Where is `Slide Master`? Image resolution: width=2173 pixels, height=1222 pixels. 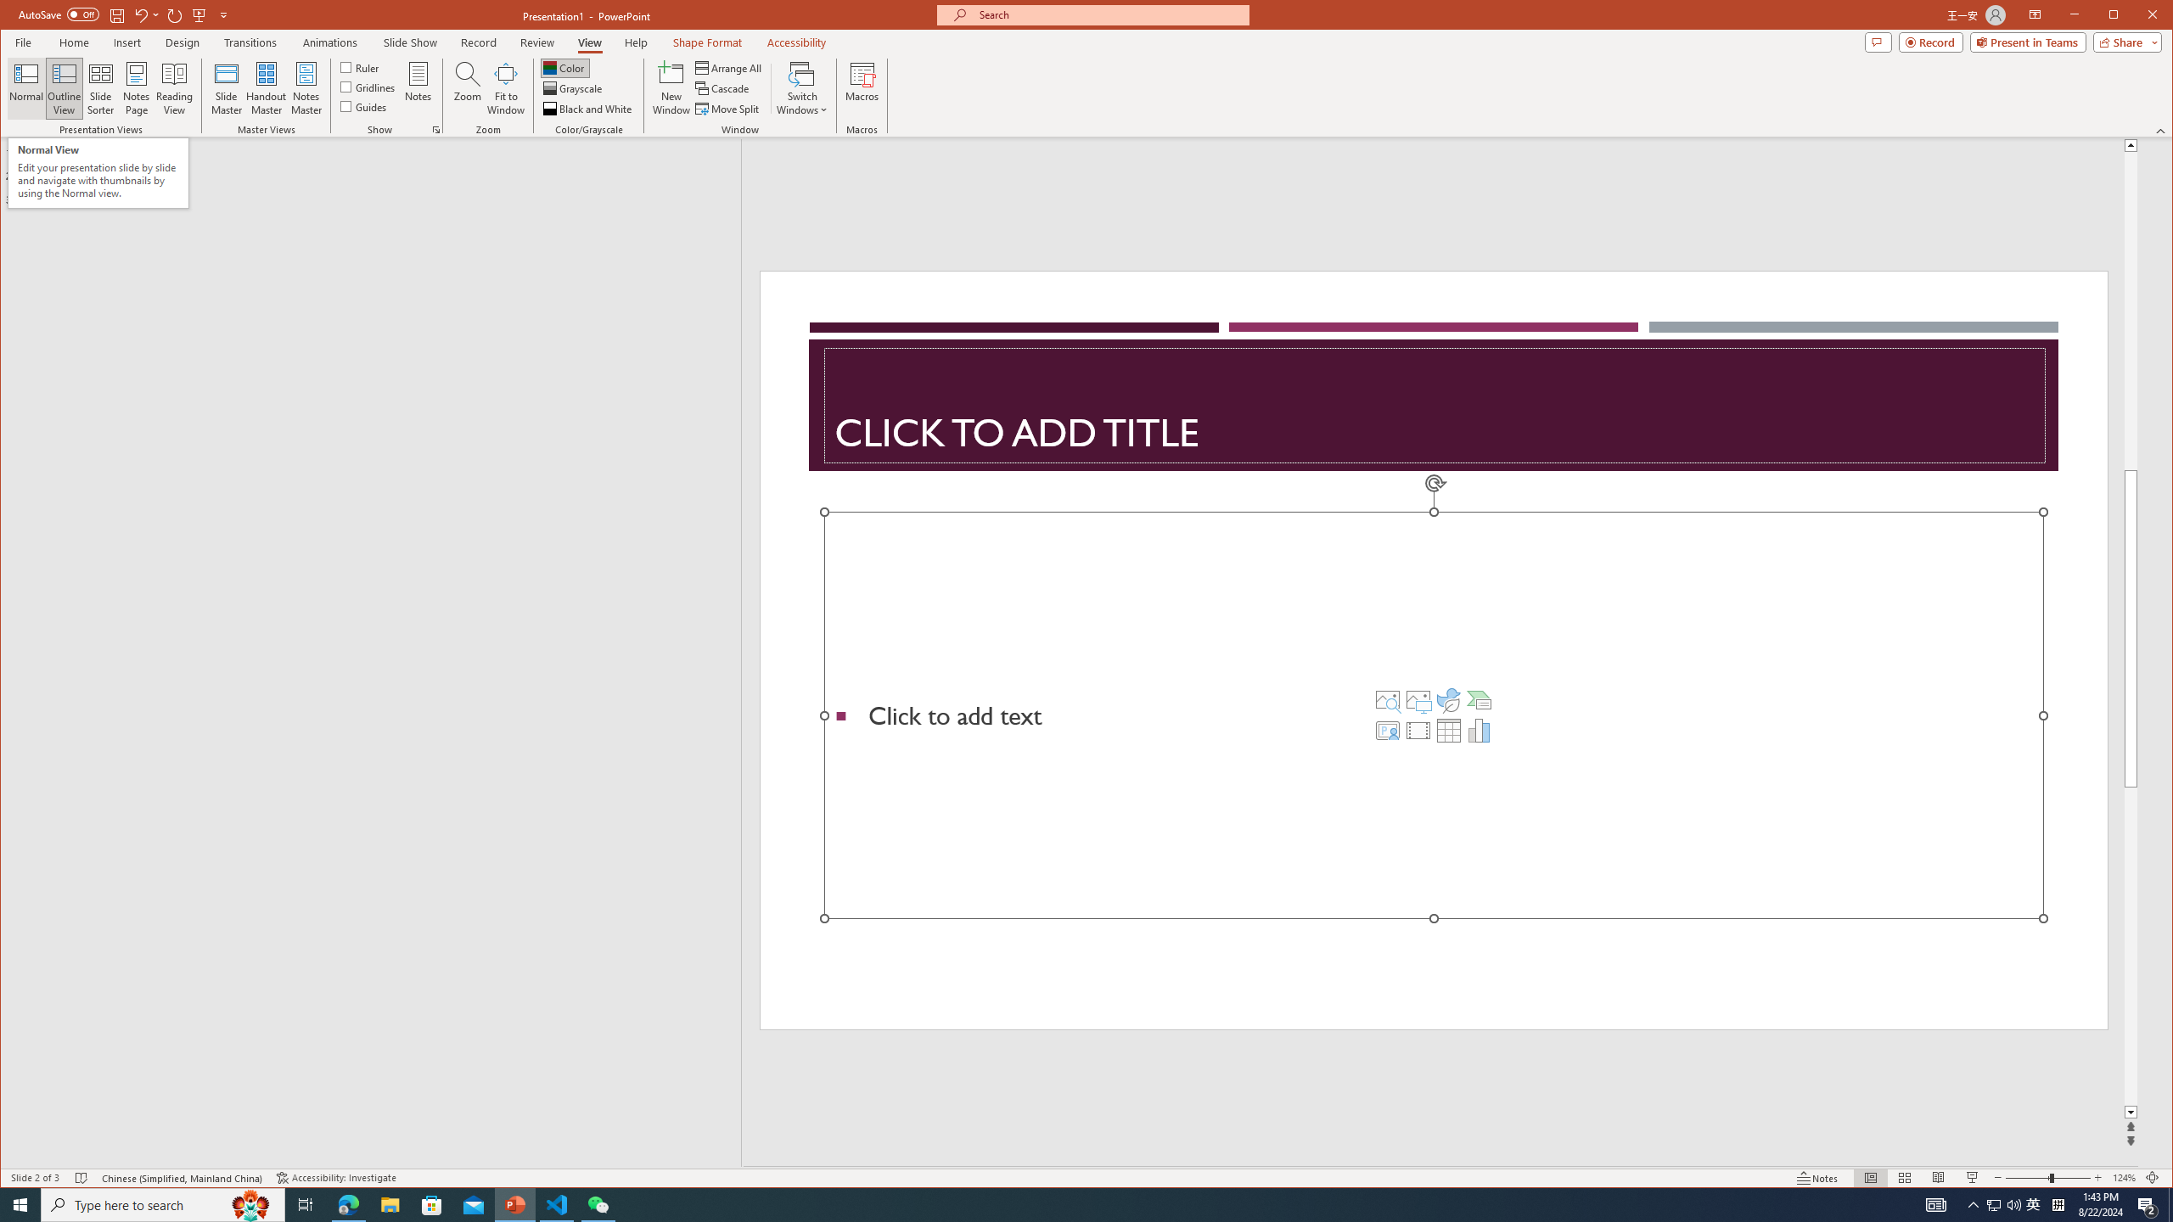 Slide Master is located at coordinates (226, 88).